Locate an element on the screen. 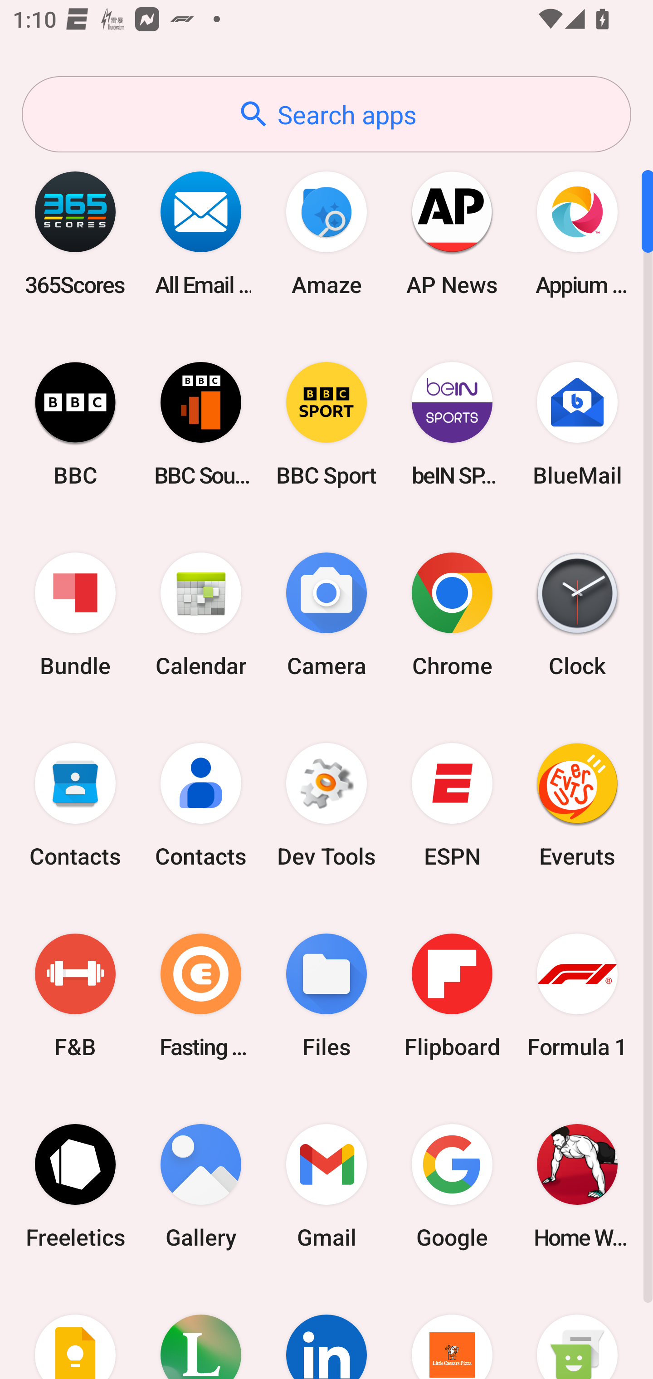 Image resolution: width=653 pixels, height=1379 pixels. All Email Connect is located at coordinates (201, 233).